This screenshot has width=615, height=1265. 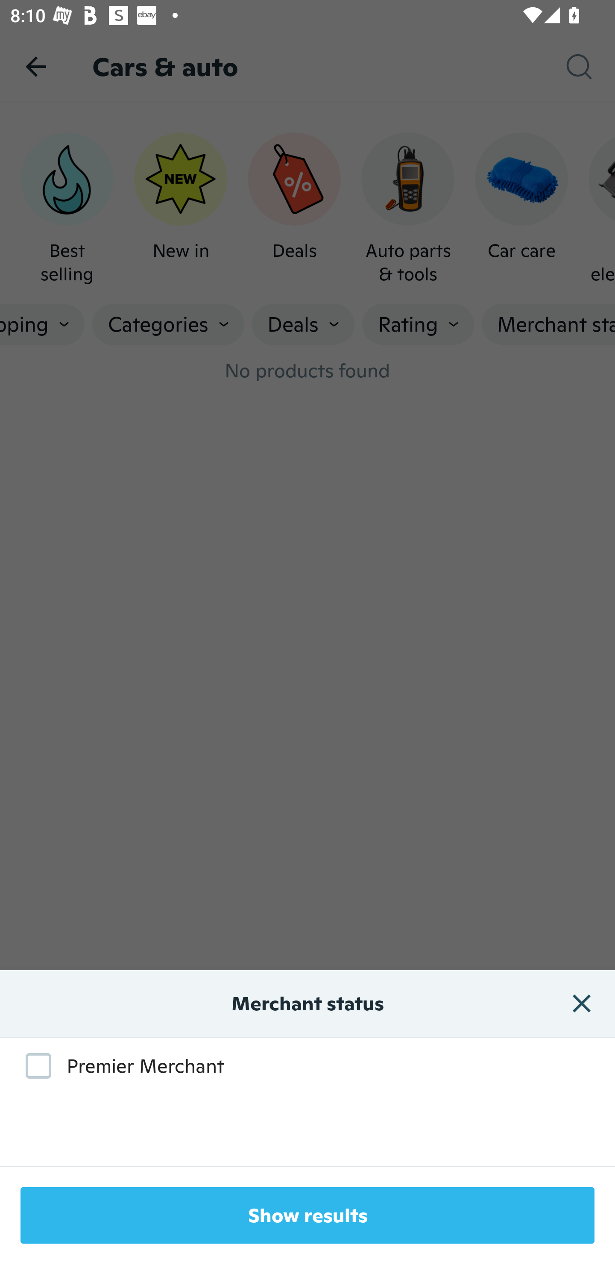 I want to click on Show results, so click(x=307, y=1215).